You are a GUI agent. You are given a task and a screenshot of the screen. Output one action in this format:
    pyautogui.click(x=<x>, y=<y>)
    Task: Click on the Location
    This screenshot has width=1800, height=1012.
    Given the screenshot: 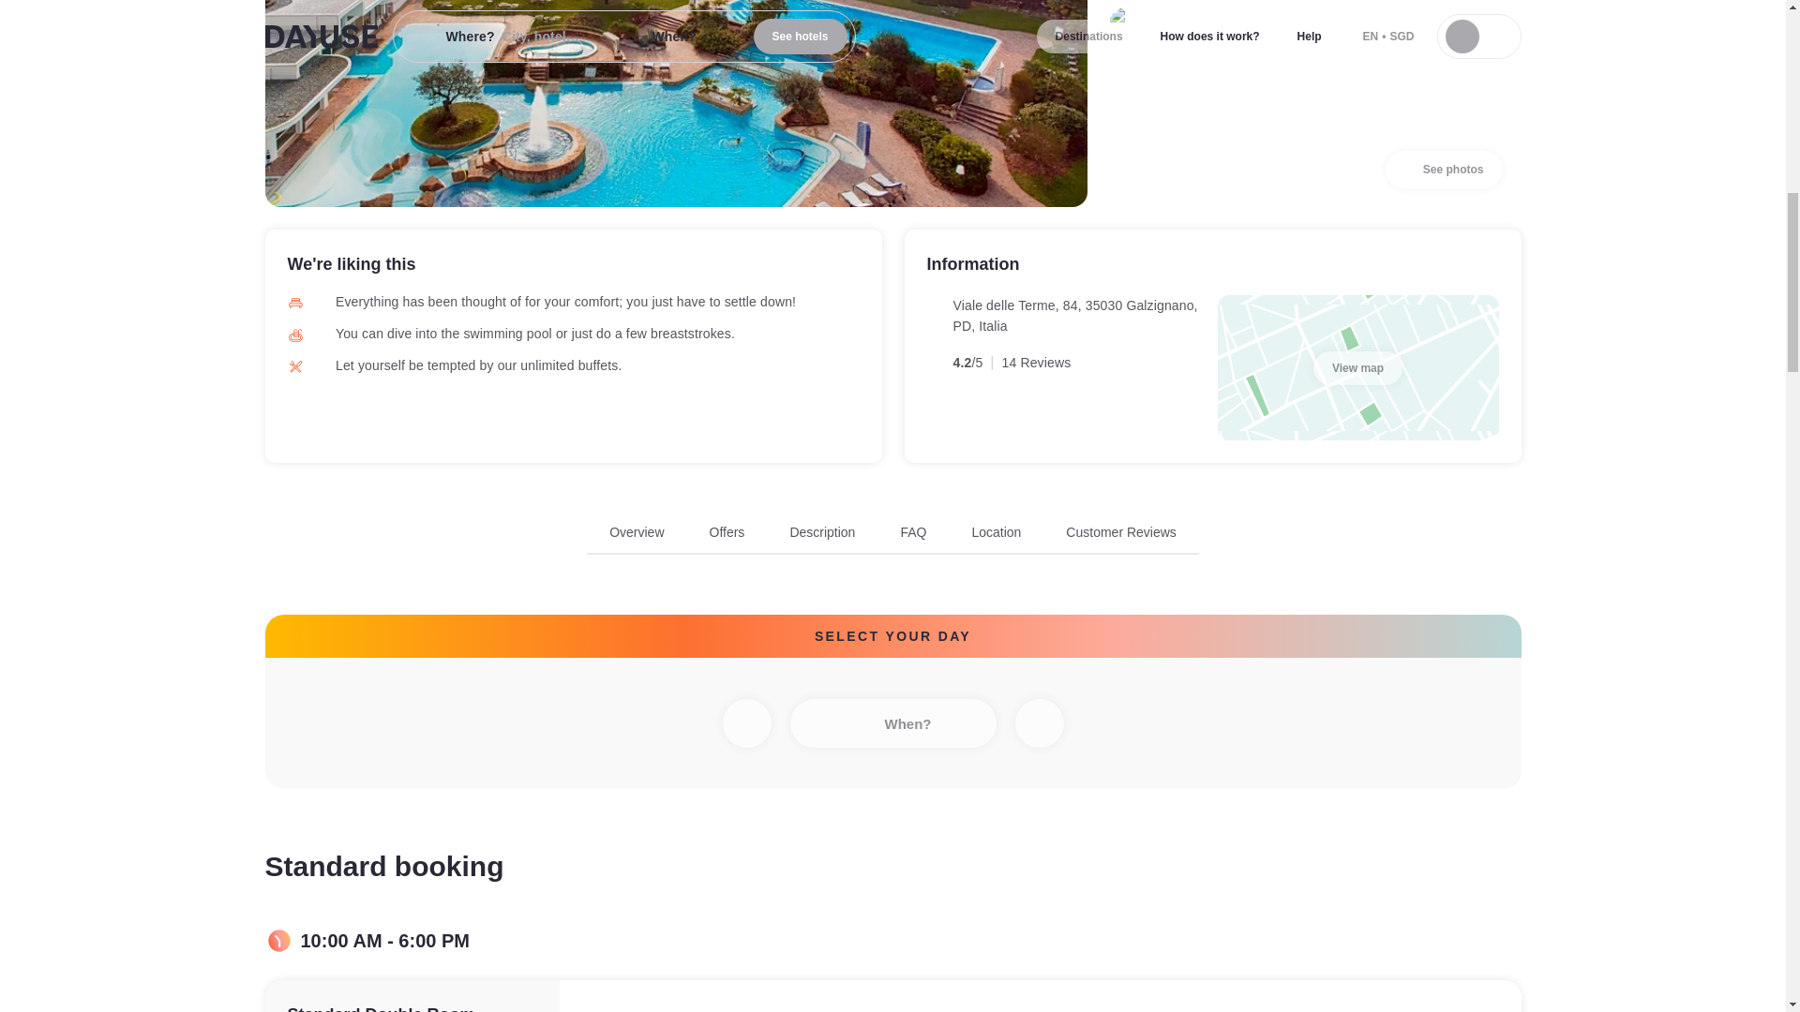 What is the action you would take?
    pyautogui.click(x=996, y=532)
    